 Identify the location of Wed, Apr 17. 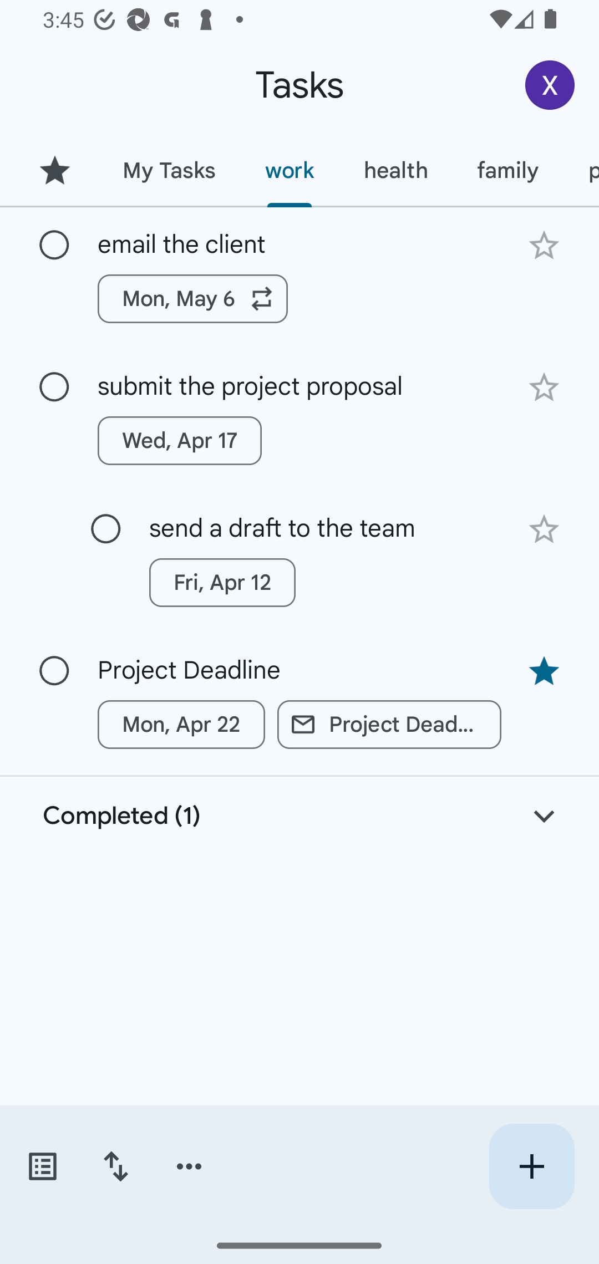
(180, 441).